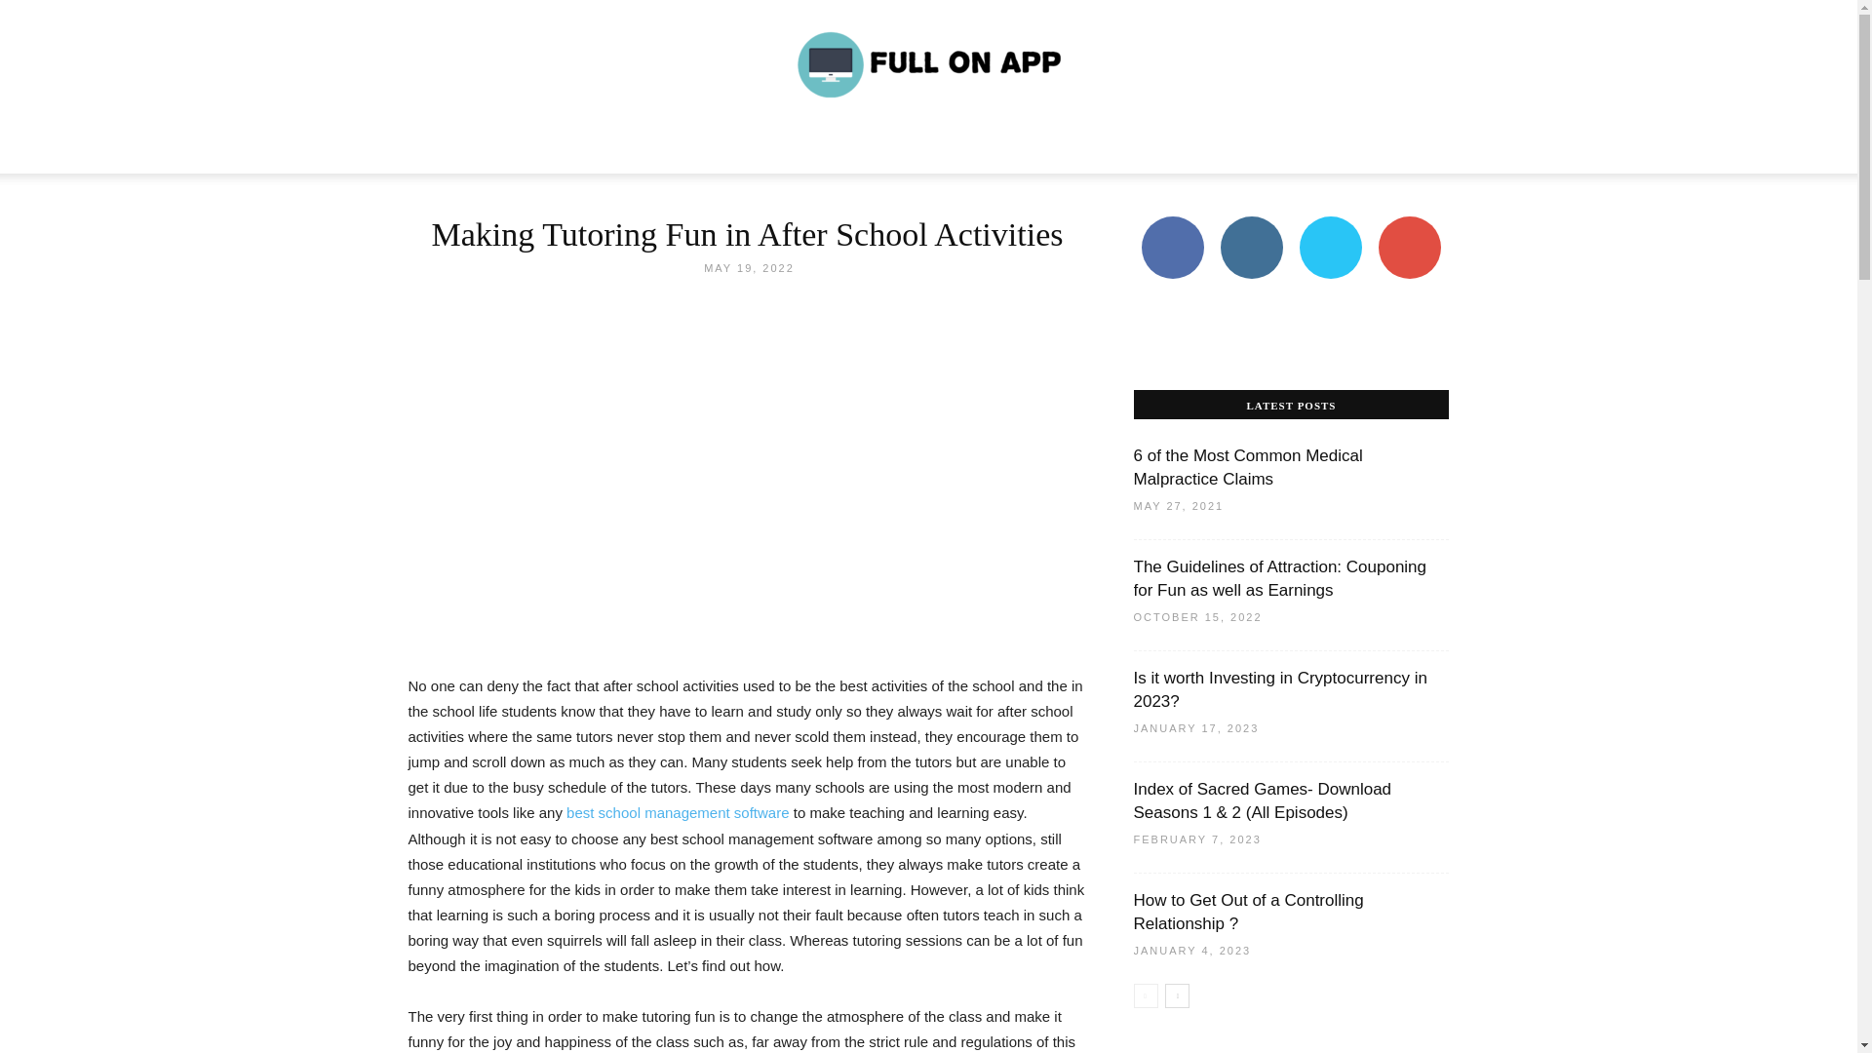 This screenshot has width=1872, height=1053. Describe the element at coordinates (718, 150) in the screenshot. I see `PC NEWS` at that location.